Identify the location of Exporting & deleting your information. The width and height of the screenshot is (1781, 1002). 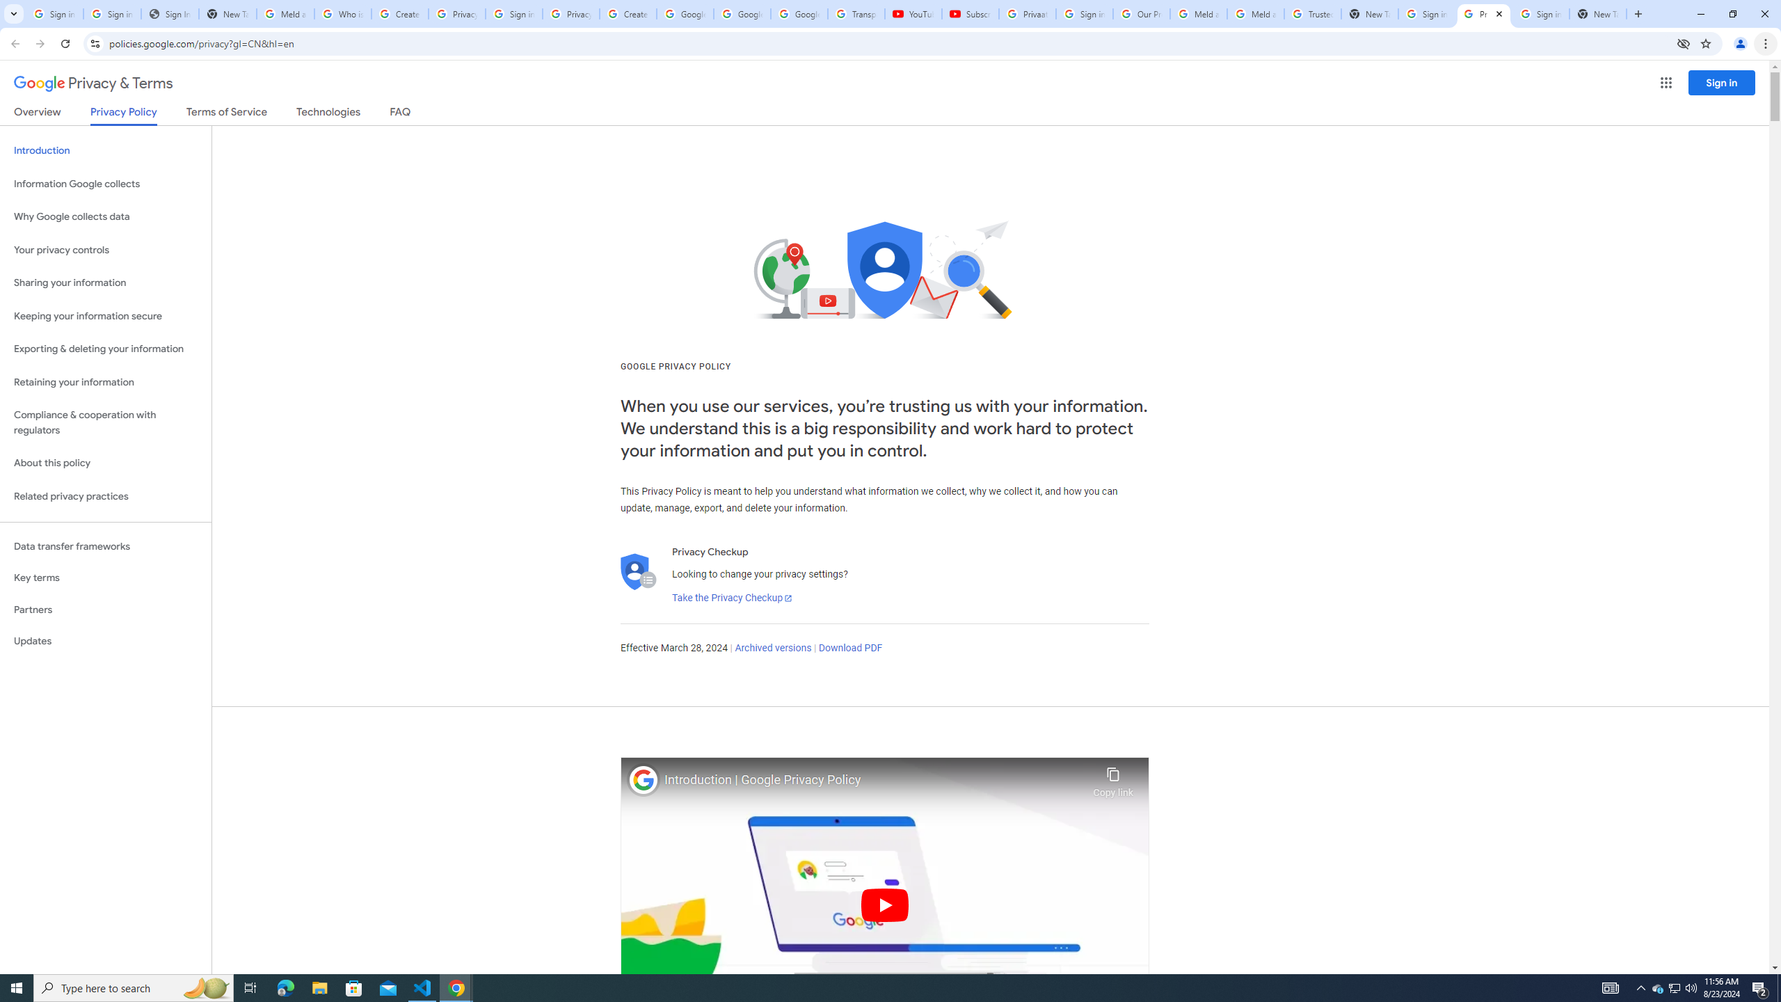
(106, 349).